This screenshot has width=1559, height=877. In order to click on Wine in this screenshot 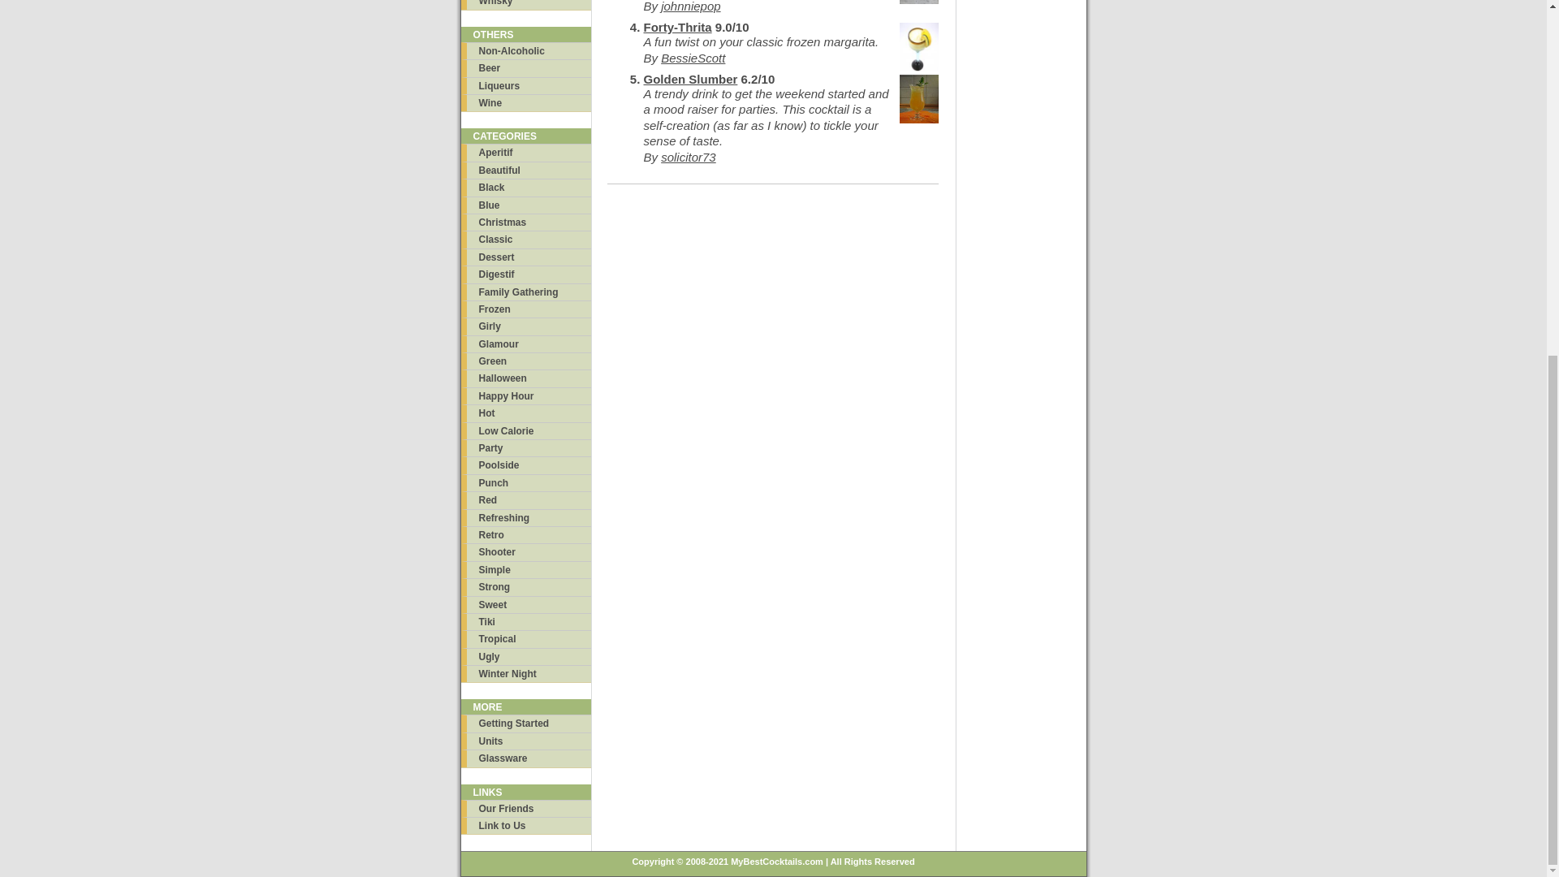, I will do `click(526, 102)`.